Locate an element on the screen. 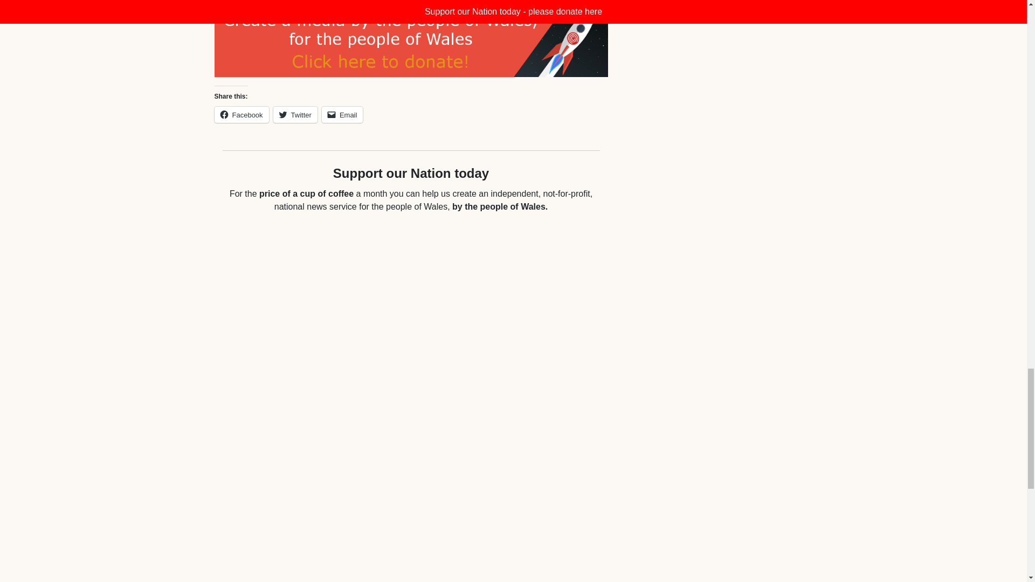 Image resolution: width=1035 pixels, height=582 pixels. Facebook is located at coordinates (241, 114).